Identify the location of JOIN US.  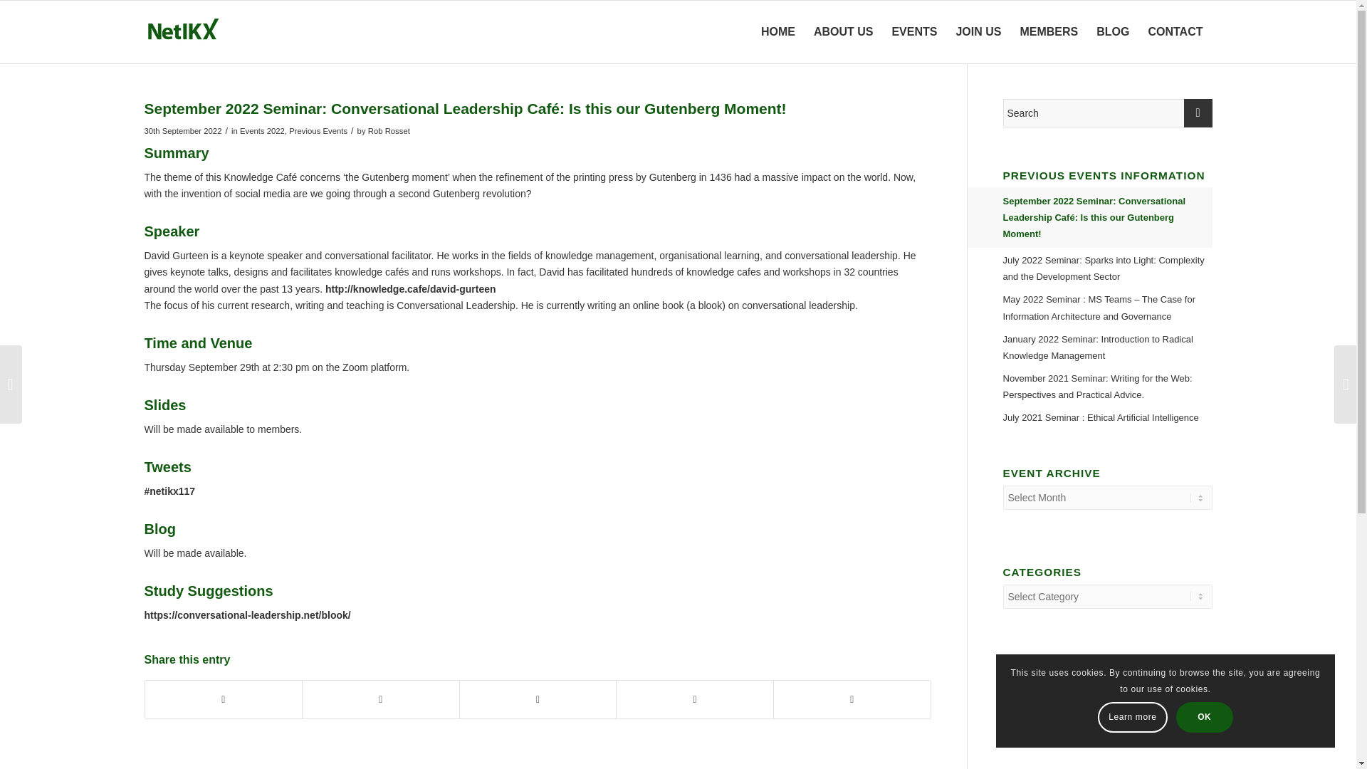
(978, 31).